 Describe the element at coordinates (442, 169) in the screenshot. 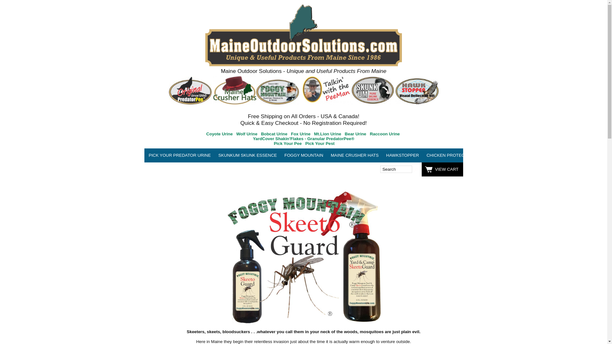

I see `View Cart` at that location.